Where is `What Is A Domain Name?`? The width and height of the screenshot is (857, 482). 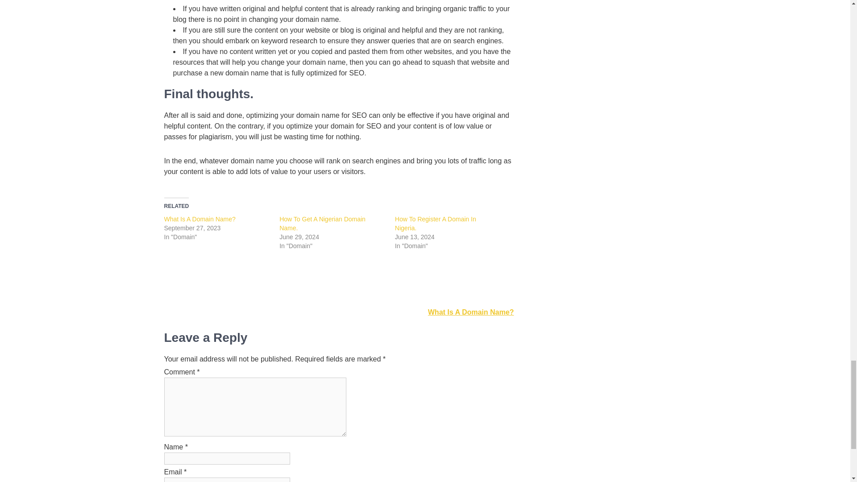
What Is A Domain Name? is located at coordinates (200, 219).